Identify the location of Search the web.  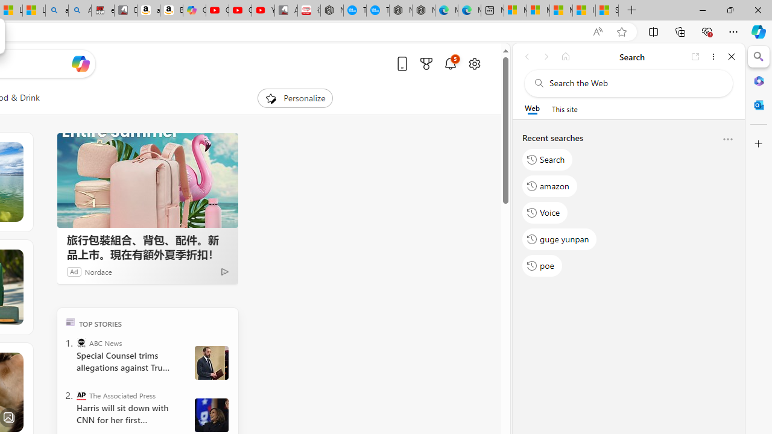
(634, 83).